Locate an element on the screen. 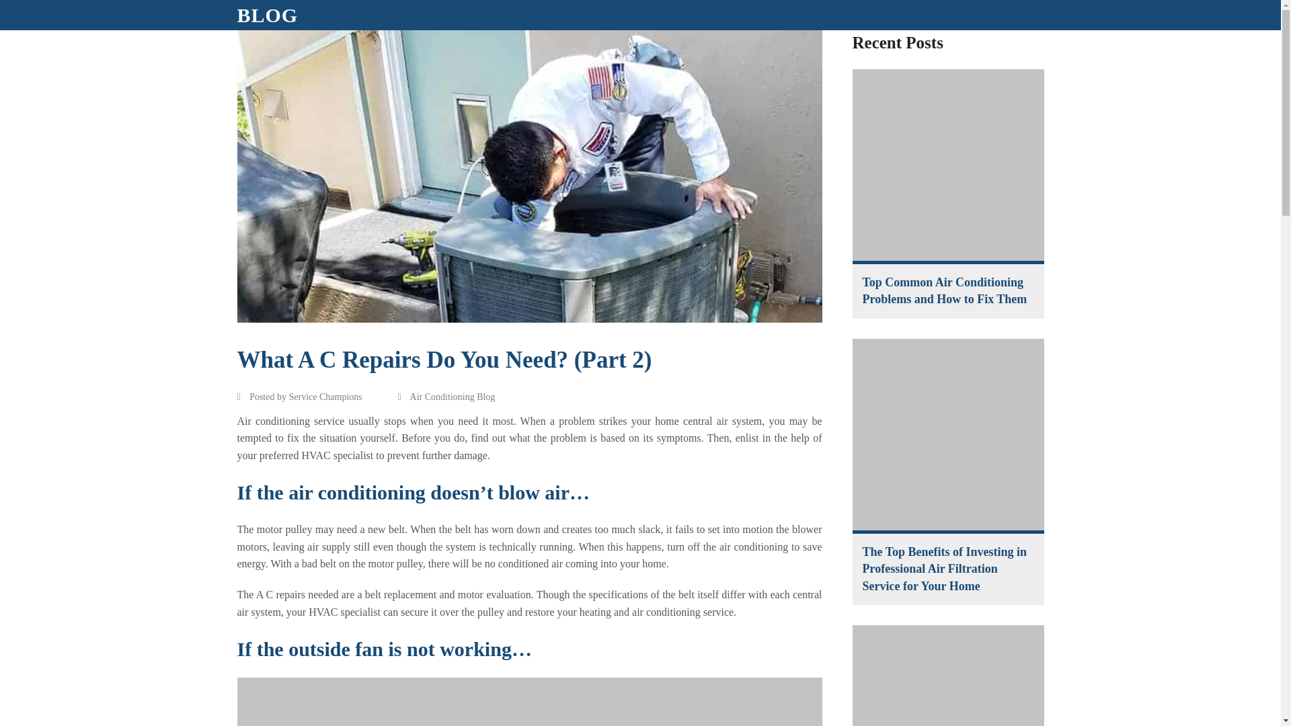 This screenshot has height=726, width=1291. Top Common Air Conditioning Problems and How to Fix Them is located at coordinates (948, 165).